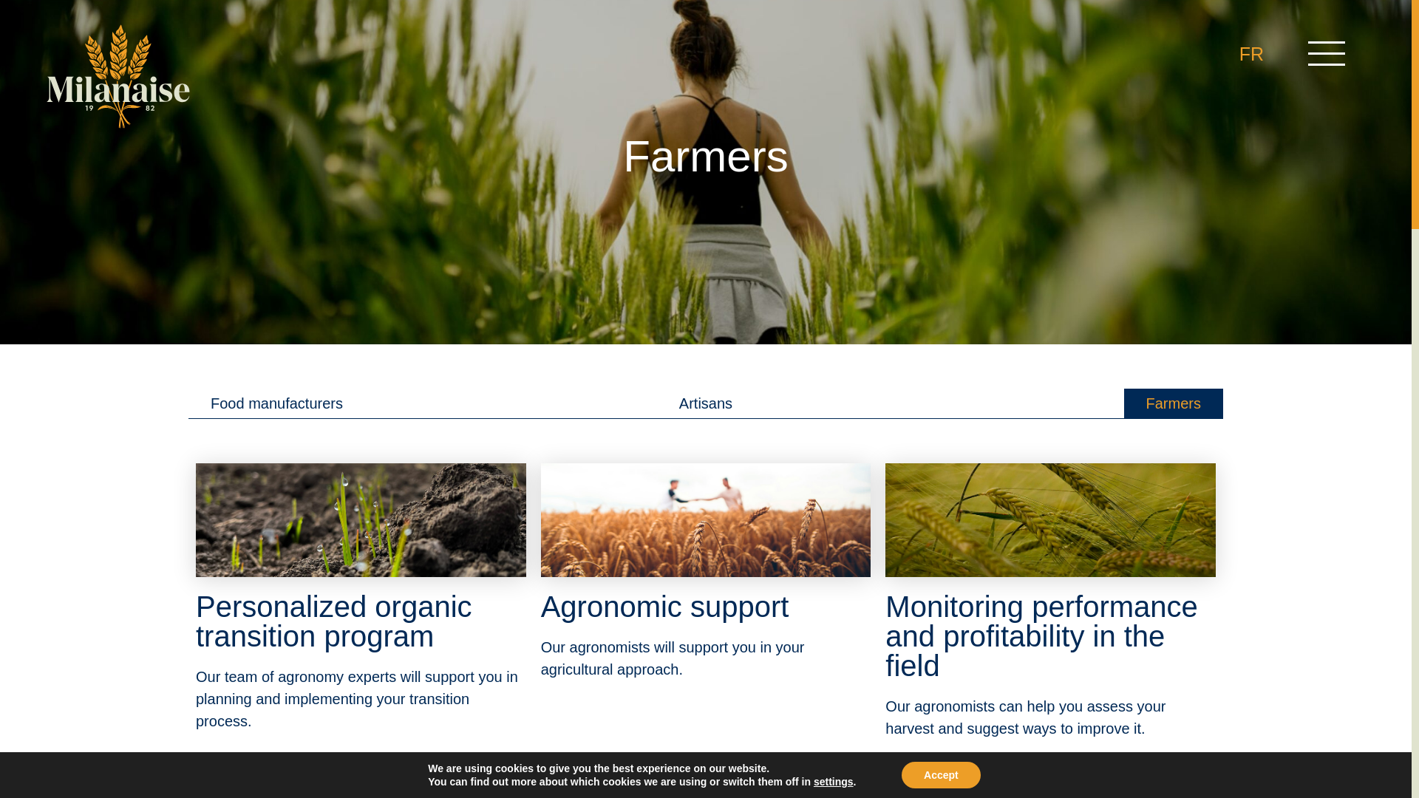 Image resolution: width=1419 pixels, height=798 pixels. Describe the element at coordinates (834, 782) in the screenshot. I see `settings` at that location.